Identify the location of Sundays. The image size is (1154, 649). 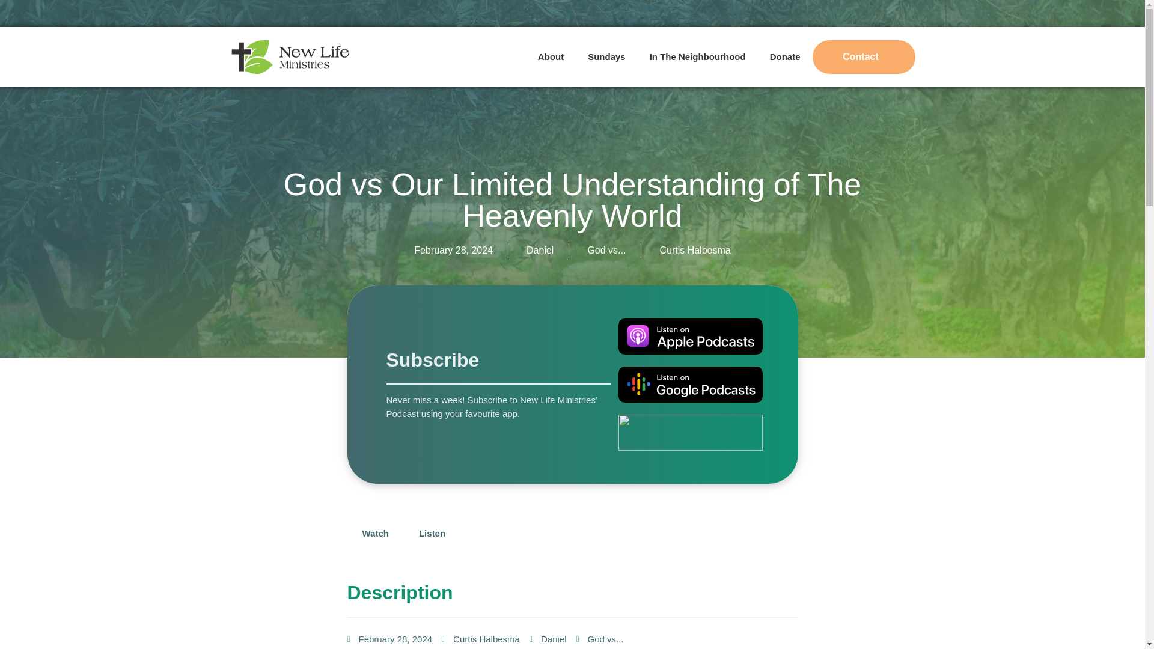
(607, 56).